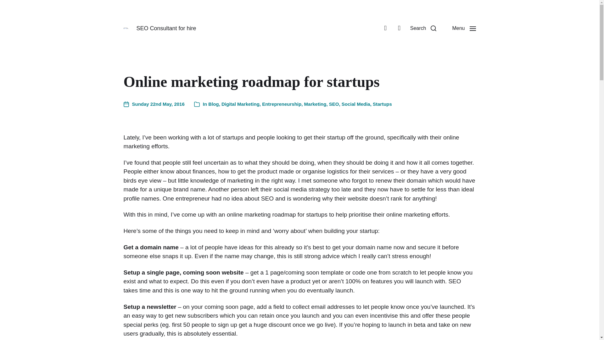  What do you see at coordinates (356, 104) in the screenshot?
I see `Social Media` at bounding box center [356, 104].